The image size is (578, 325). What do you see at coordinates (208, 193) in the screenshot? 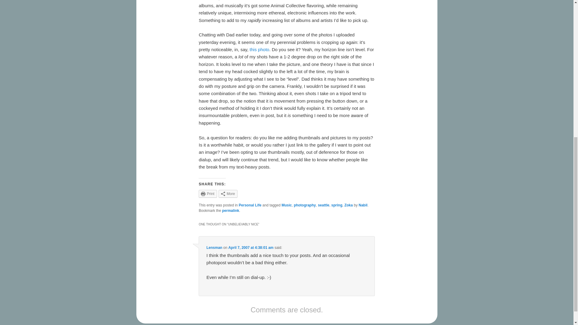
I see `Click to print` at bounding box center [208, 193].